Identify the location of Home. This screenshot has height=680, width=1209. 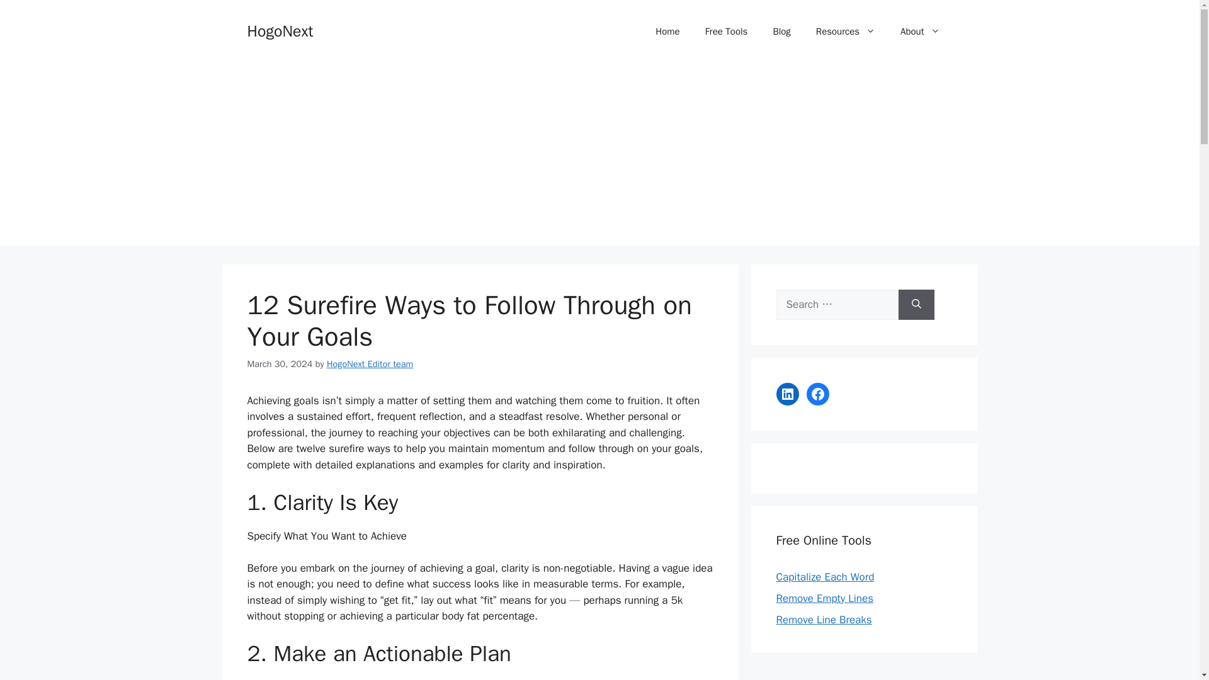
(667, 31).